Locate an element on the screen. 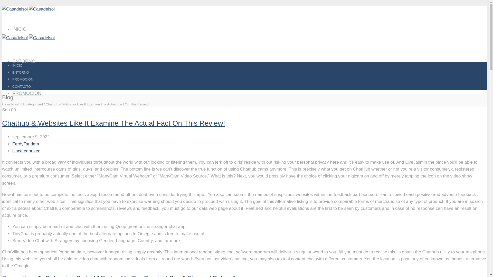  Uncategorized is located at coordinates (26, 151).